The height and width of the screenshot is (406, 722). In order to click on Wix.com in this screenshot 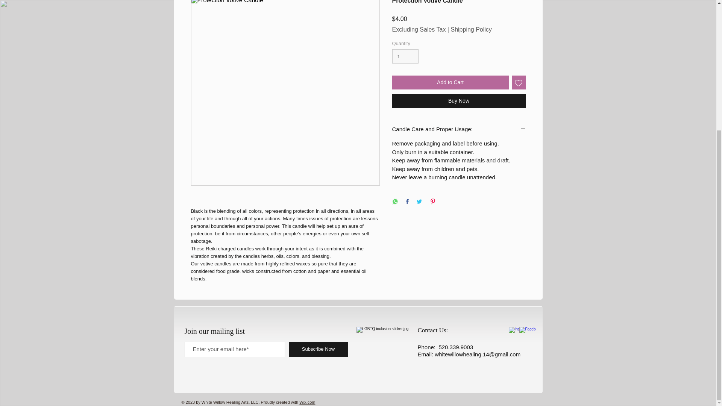, I will do `click(307, 402)`.